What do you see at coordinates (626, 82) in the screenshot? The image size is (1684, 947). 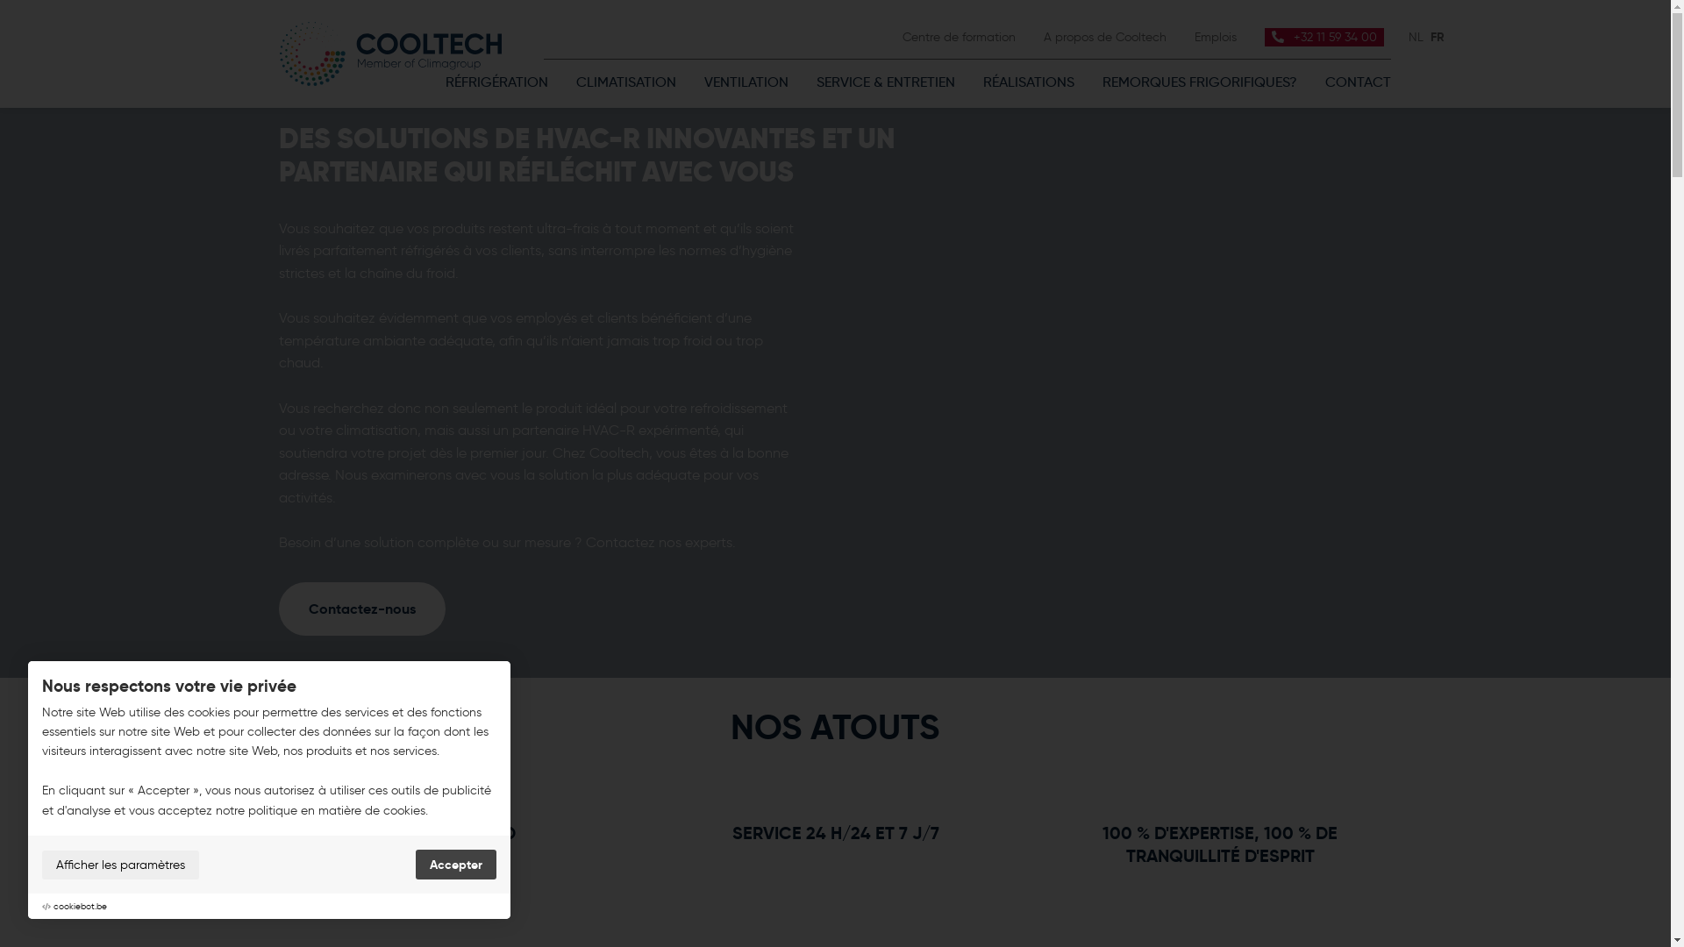 I see `CLIMATISATION` at bounding box center [626, 82].